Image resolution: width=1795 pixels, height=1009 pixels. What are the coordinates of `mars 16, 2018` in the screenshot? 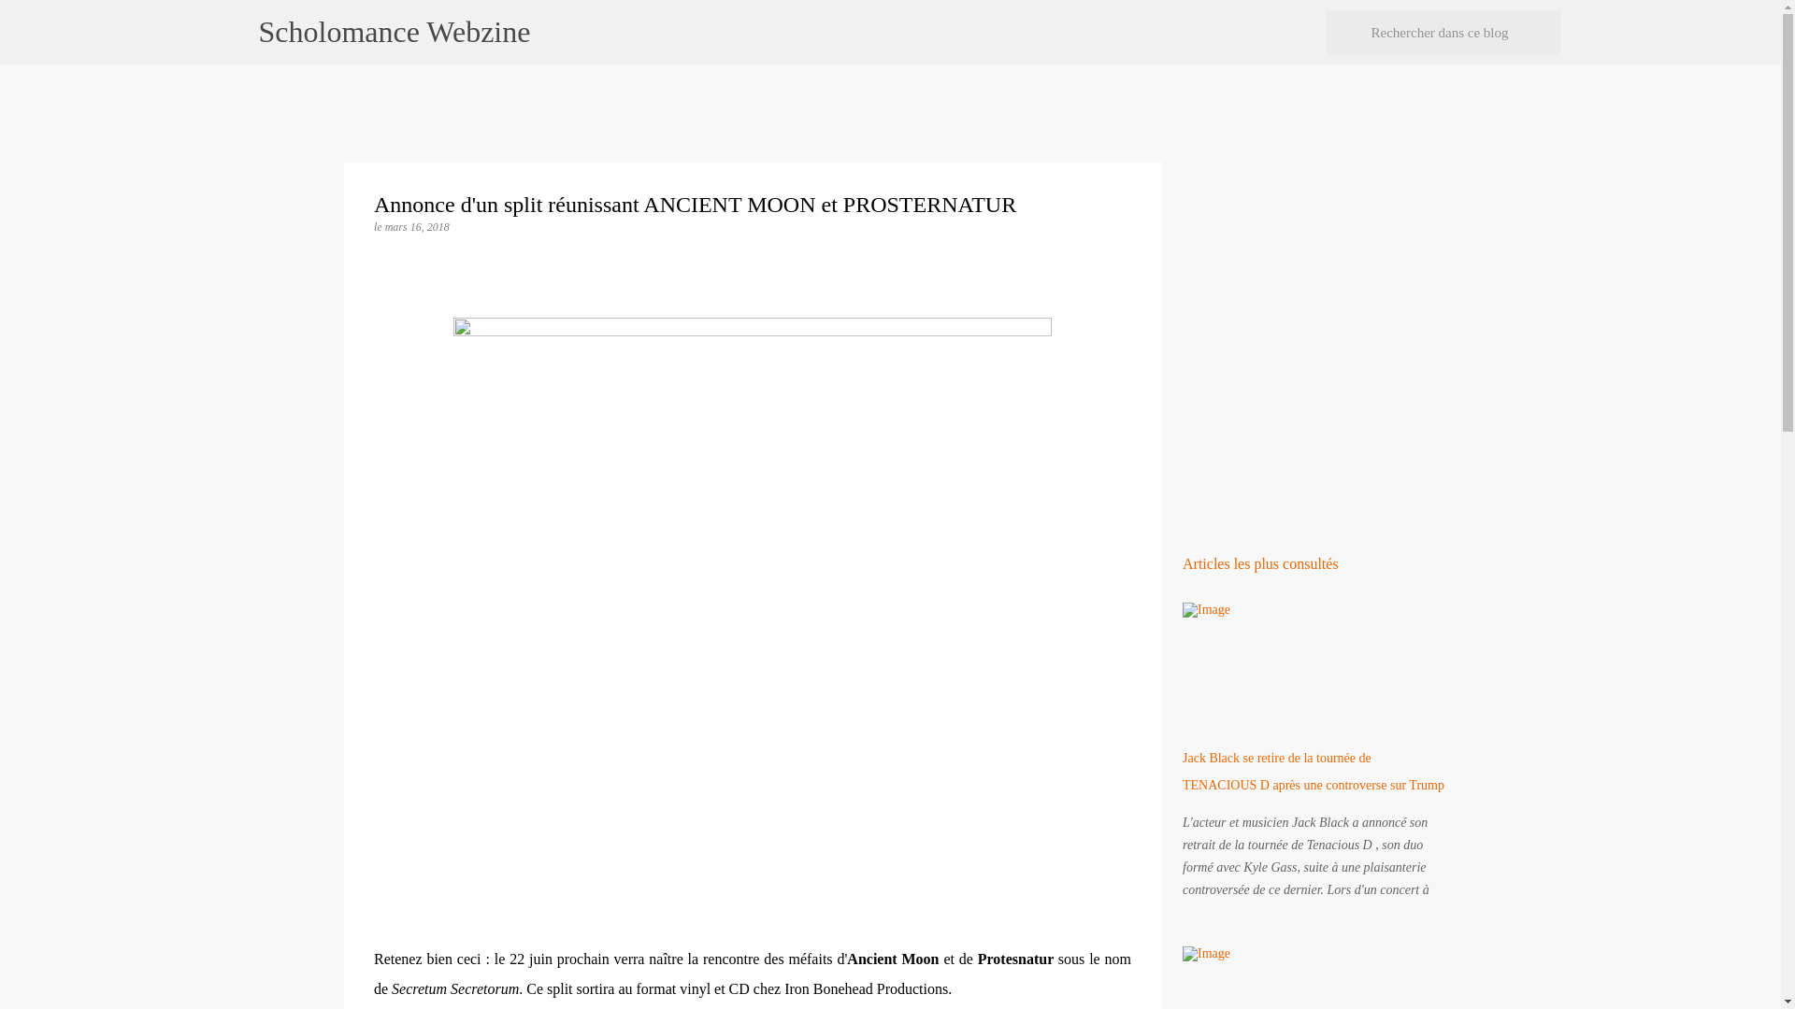 It's located at (417, 226).